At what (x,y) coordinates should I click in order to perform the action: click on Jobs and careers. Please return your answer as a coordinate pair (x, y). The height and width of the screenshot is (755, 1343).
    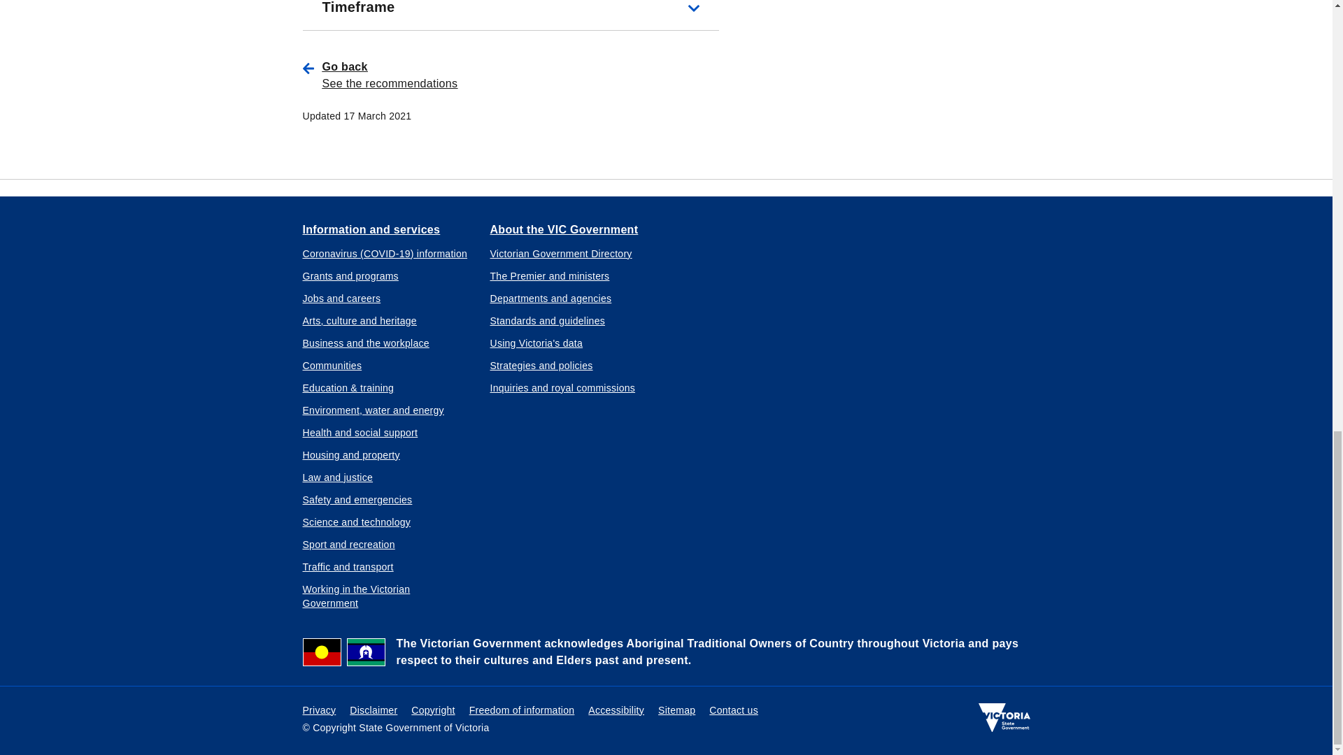
    Looking at the image, I should click on (341, 298).